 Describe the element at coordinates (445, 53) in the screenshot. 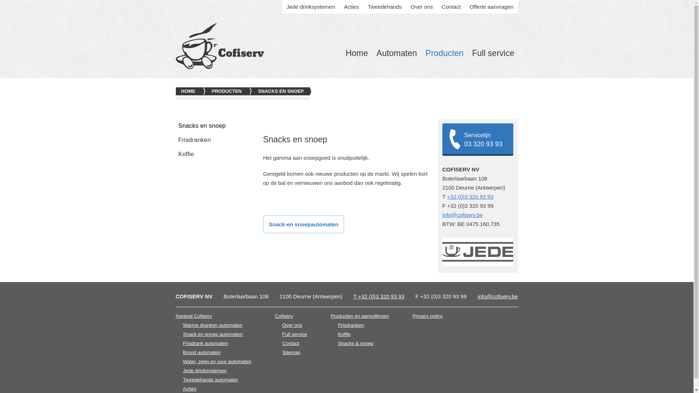

I see `Producten` at that location.